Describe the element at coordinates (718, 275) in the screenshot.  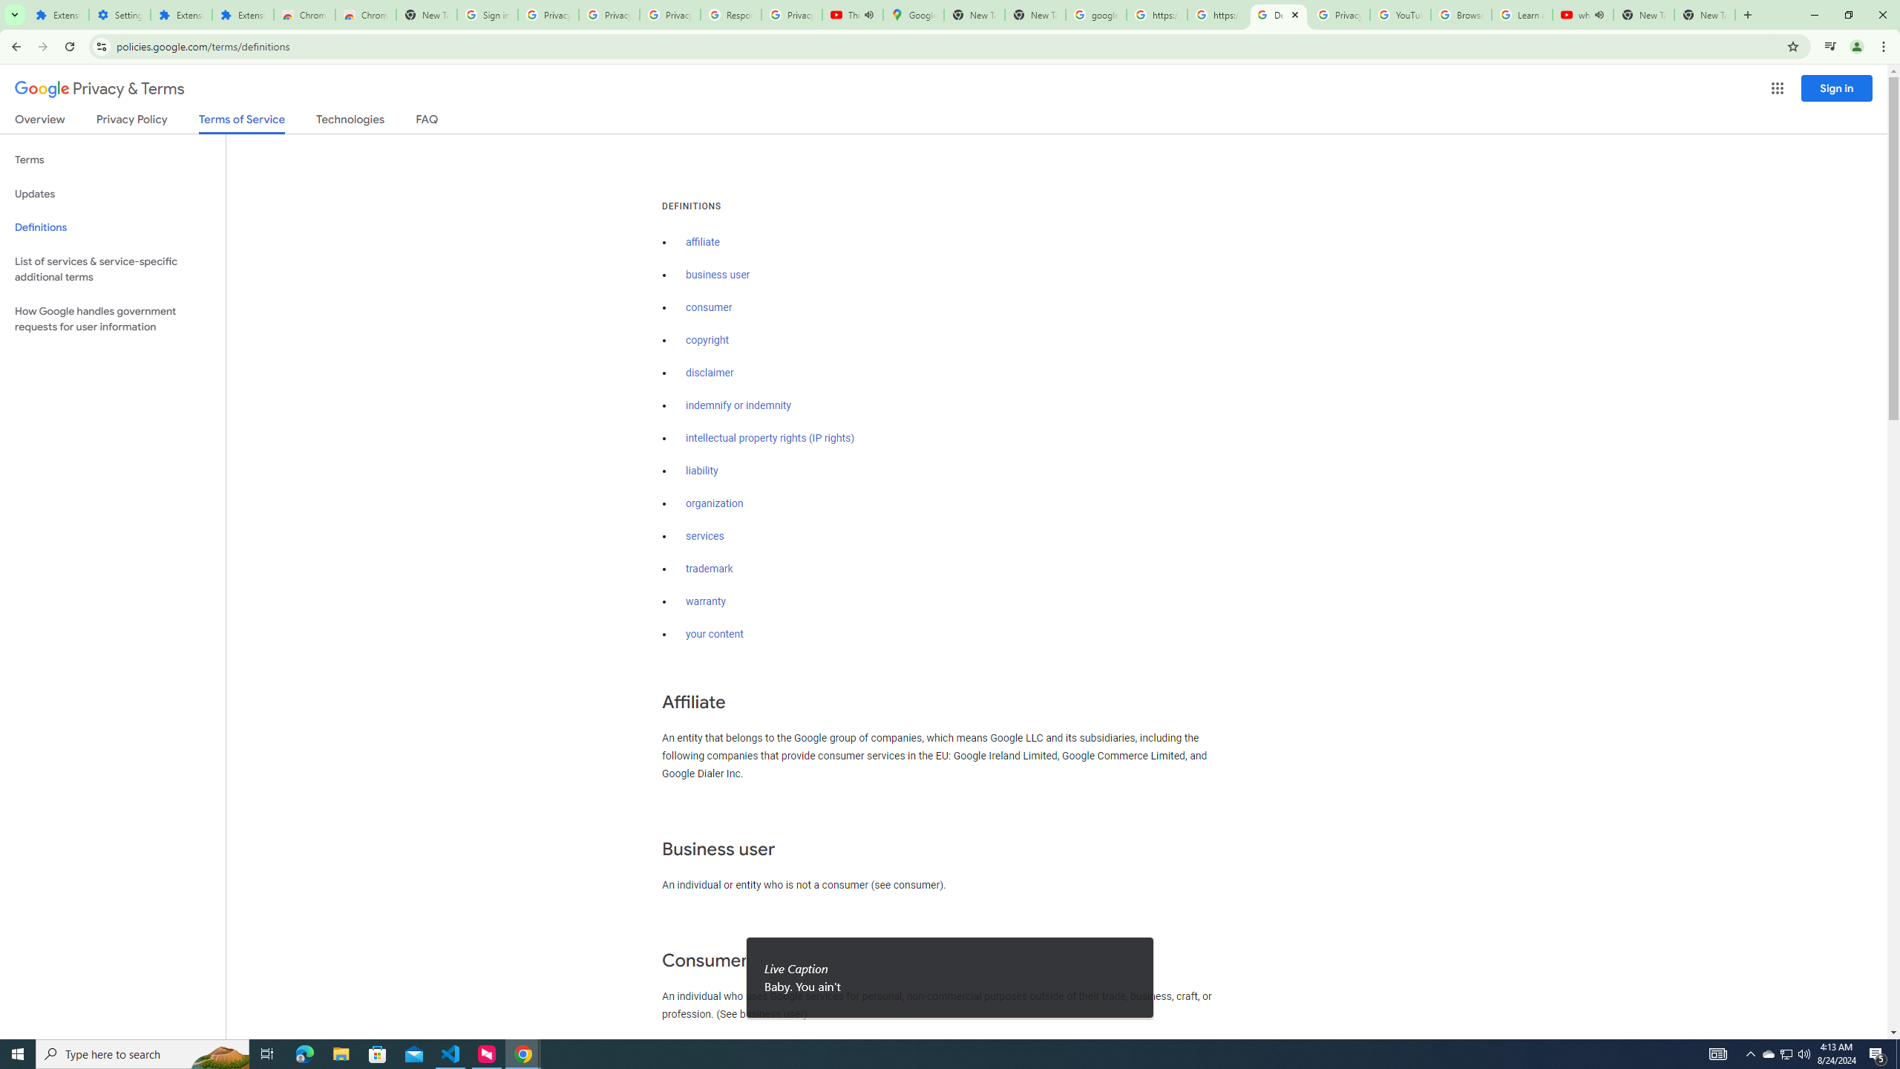
I see `business user` at that location.